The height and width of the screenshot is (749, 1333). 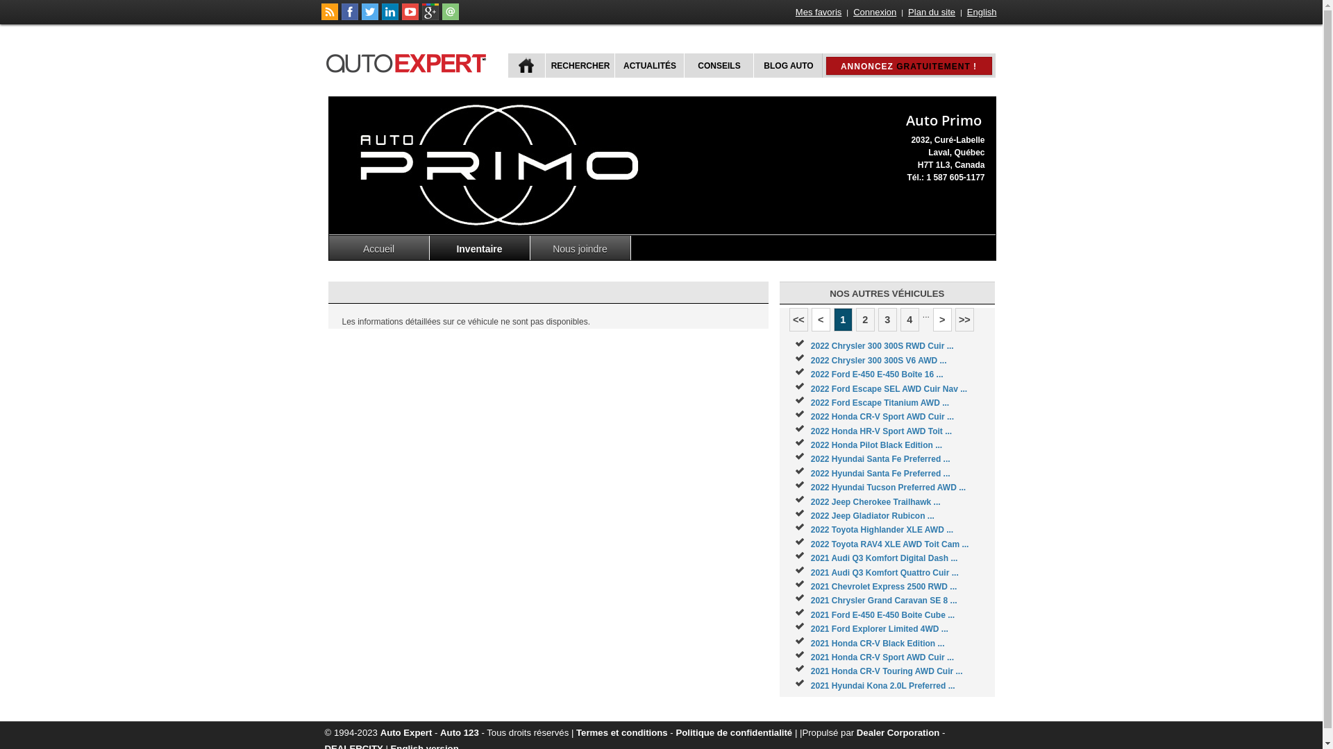 I want to click on <, so click(x=821, y=320).